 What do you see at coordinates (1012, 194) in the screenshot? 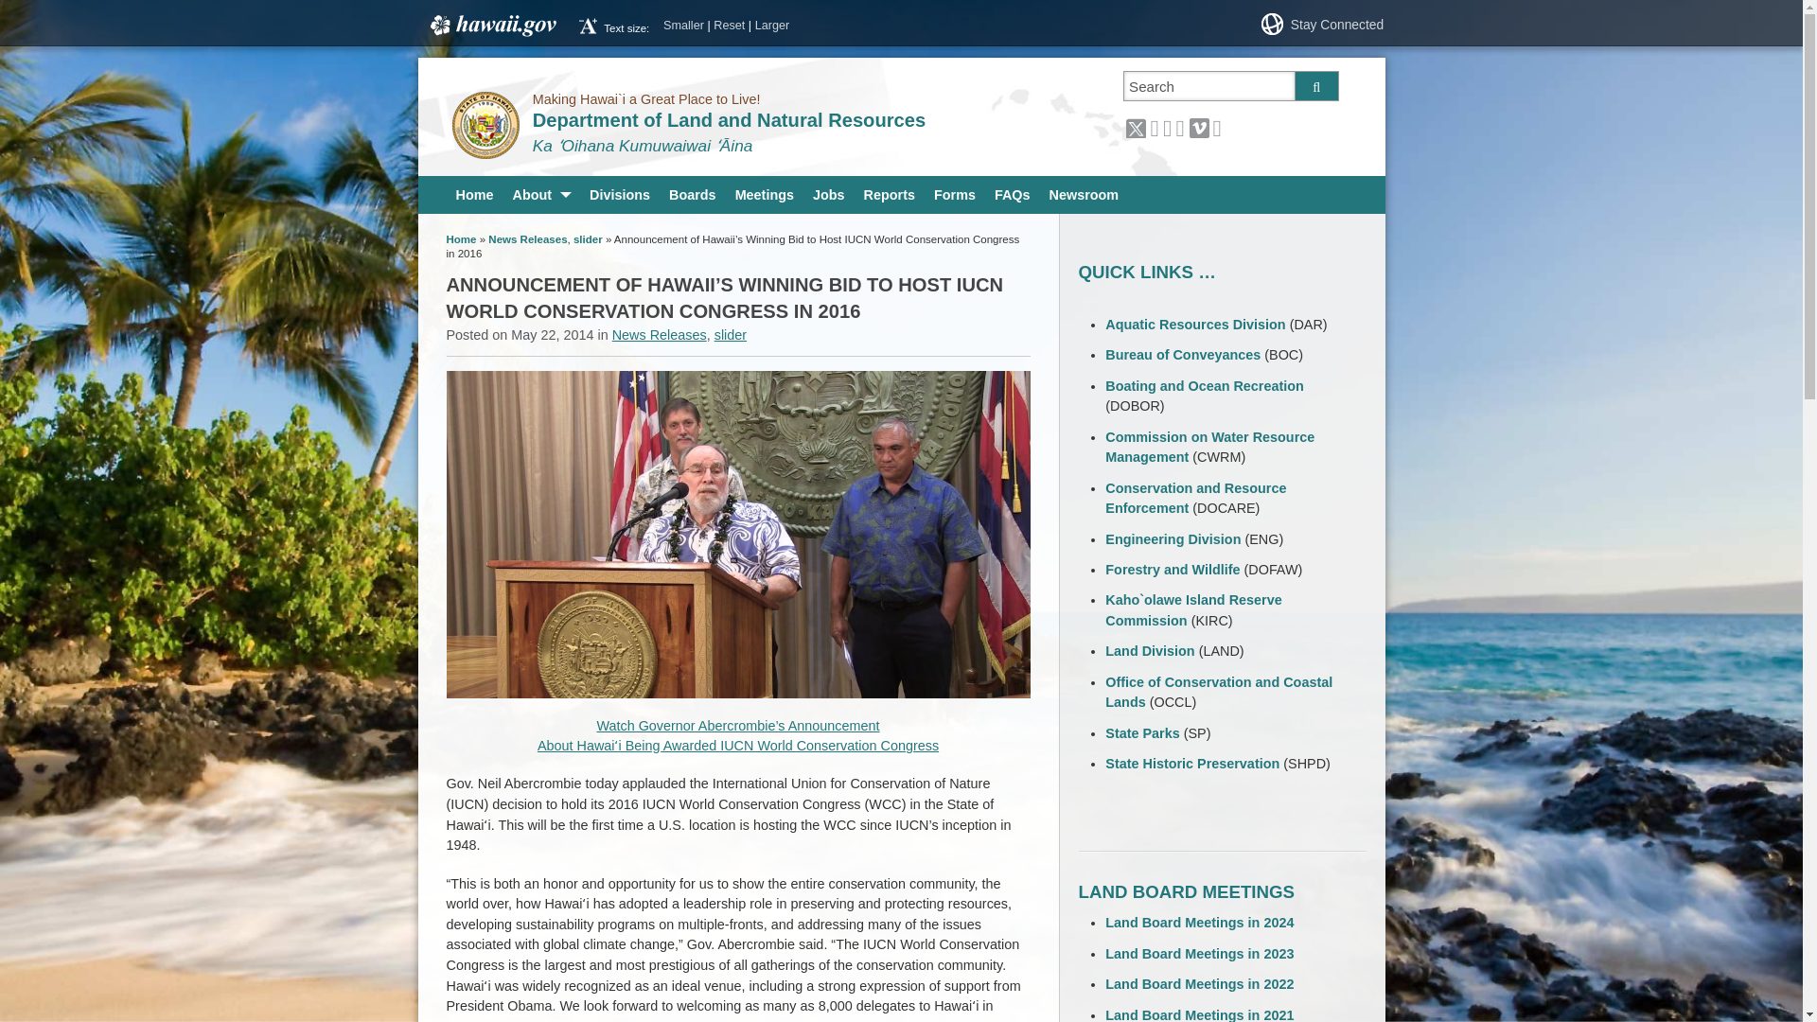
I see `FAQs` at bounding box center [1012, 194].